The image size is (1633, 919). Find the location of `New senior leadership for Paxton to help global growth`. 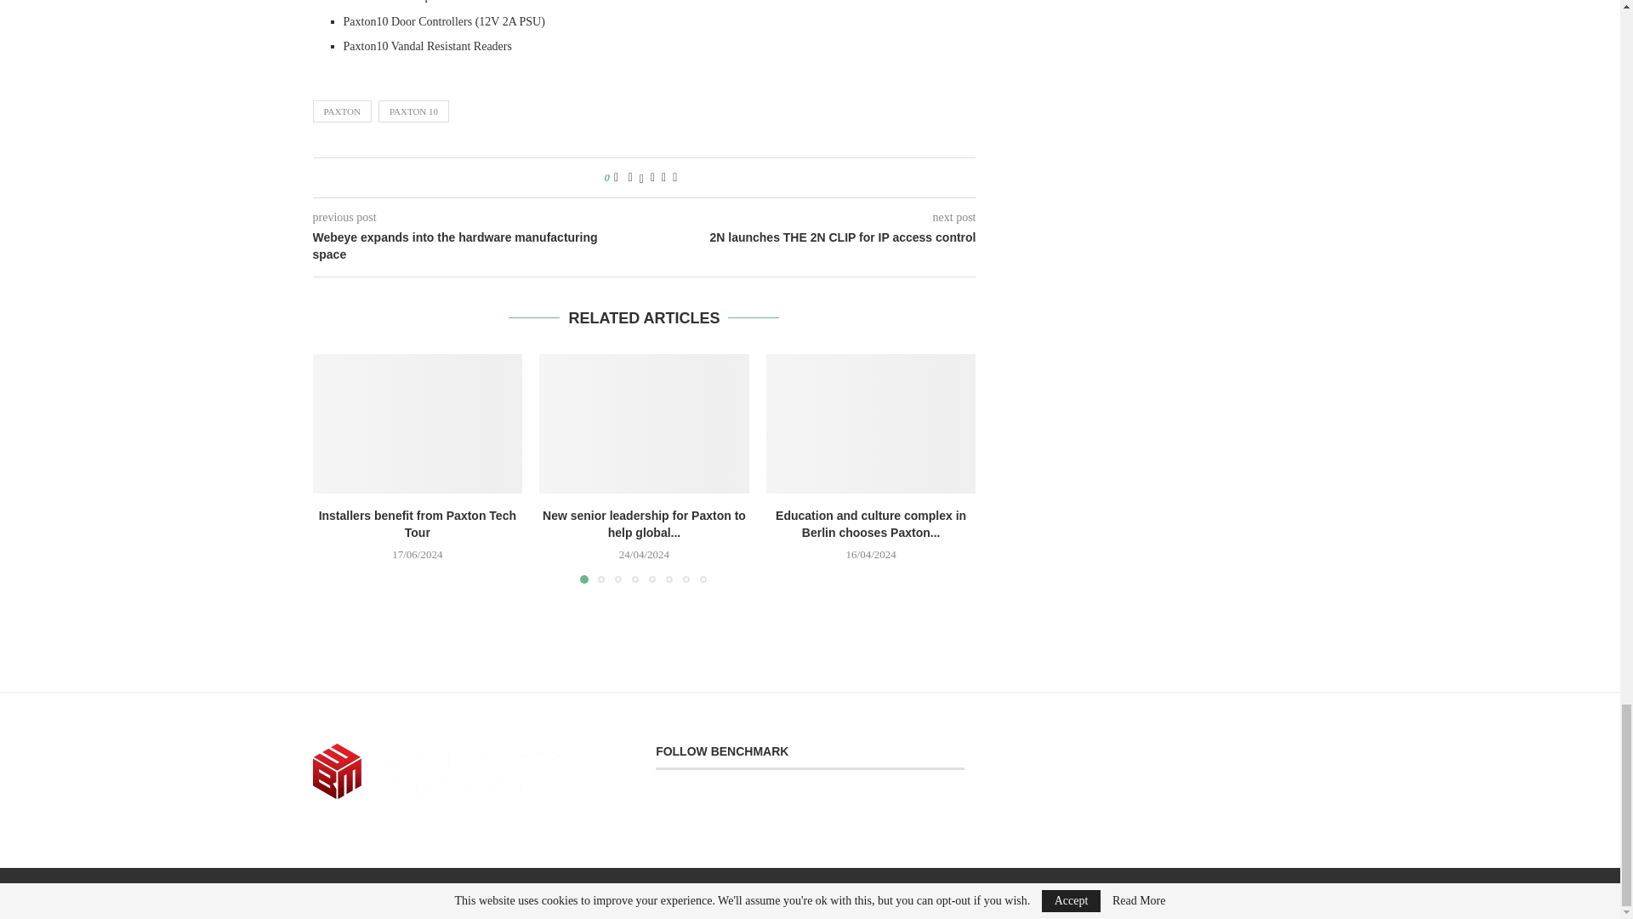

New senior leadership for Paxton to help global growth is located at coordinates (644, 423).